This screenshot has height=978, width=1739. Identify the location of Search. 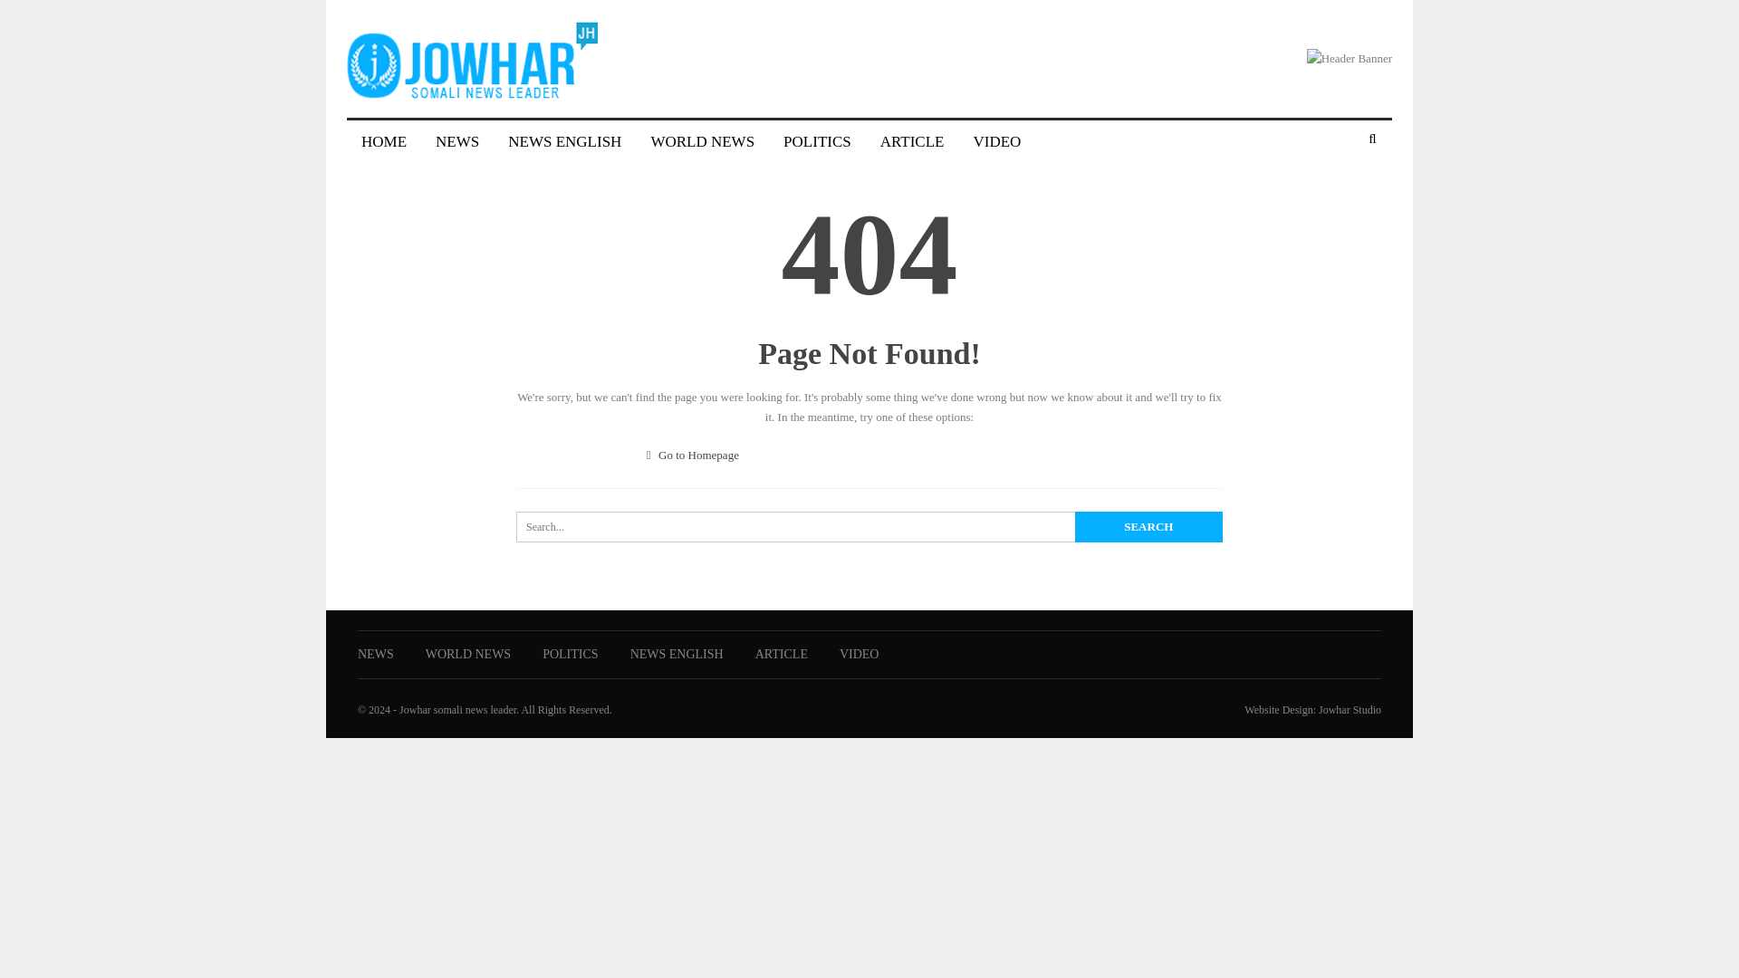
(1148, 527).